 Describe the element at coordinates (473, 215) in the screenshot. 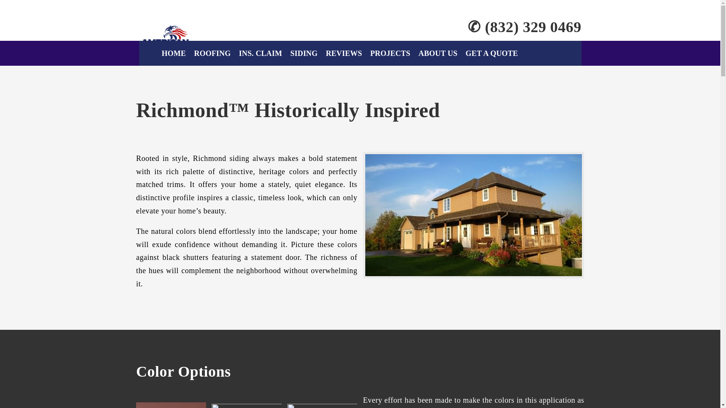

I see `18-003-Bob-W.-Wood-Richmond-D6-Pecan` at that location.